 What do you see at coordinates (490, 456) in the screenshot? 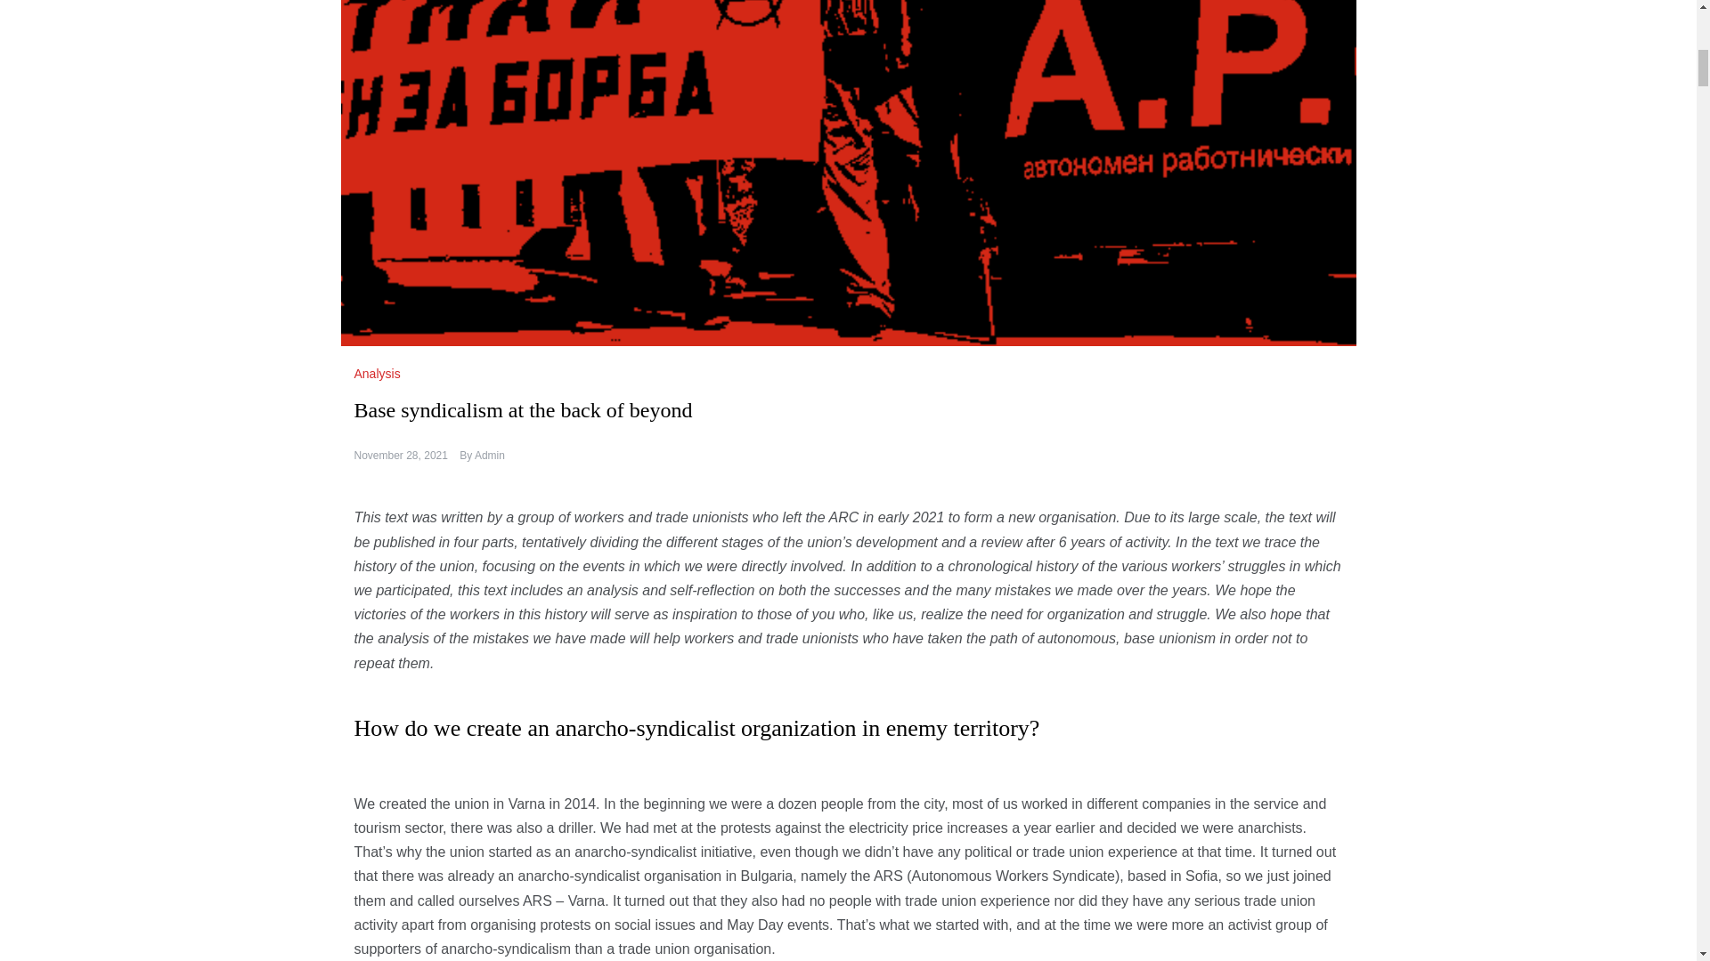
I see `Admin` at bounding box center [490, 456].